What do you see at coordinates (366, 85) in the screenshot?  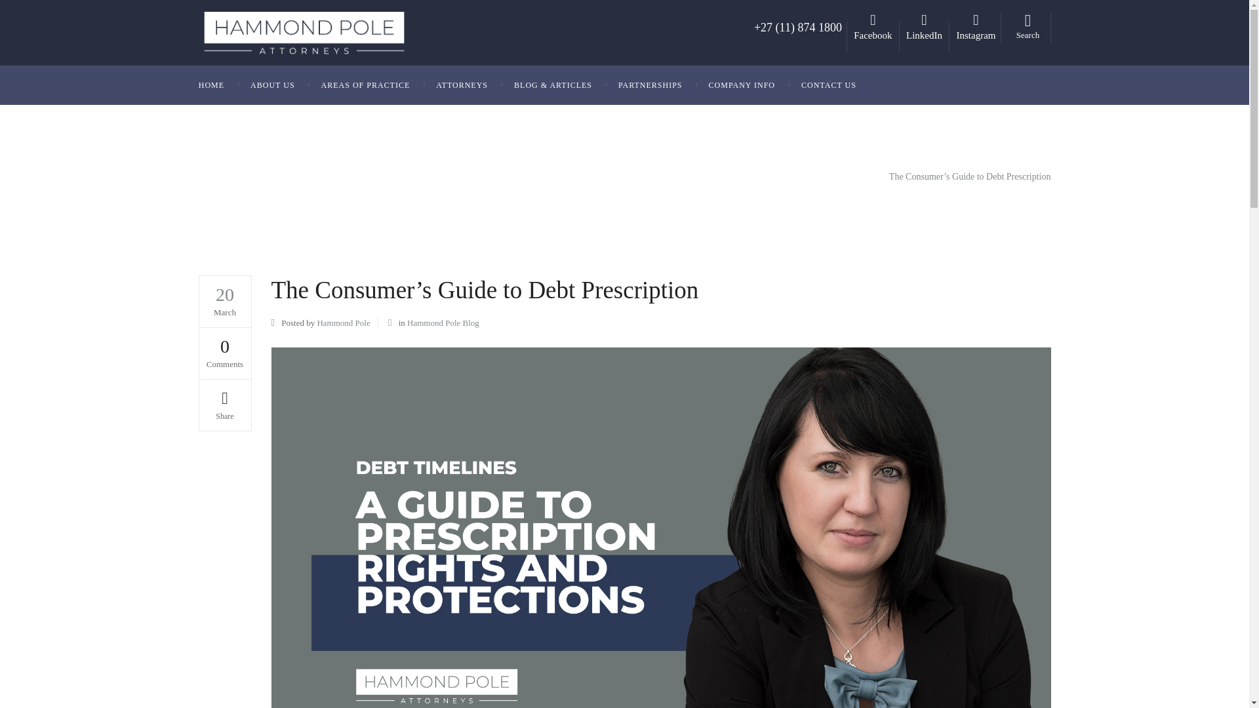 I see `AREAS OF PRACTICE` at bounding box center [366, 85].